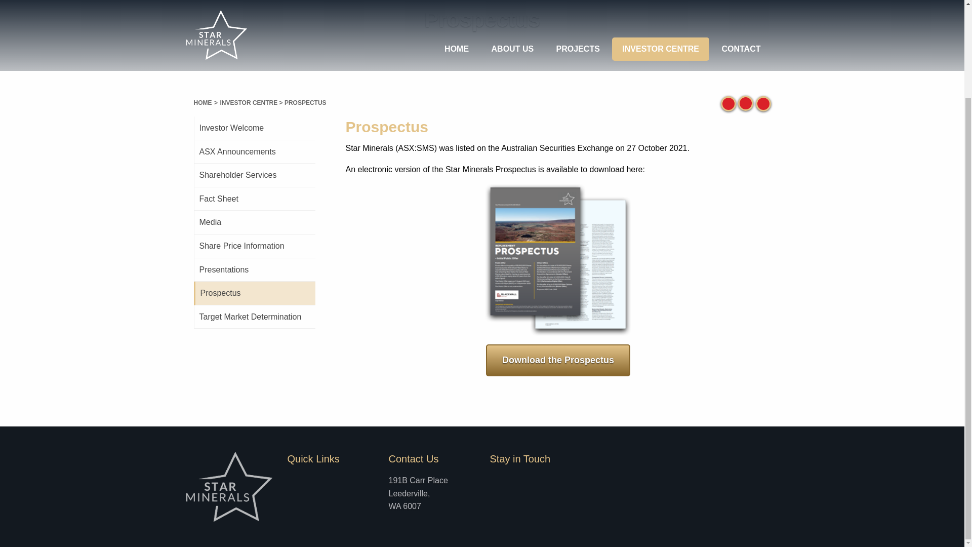  I want to click on PROSPECTUS, so click(305, 102).